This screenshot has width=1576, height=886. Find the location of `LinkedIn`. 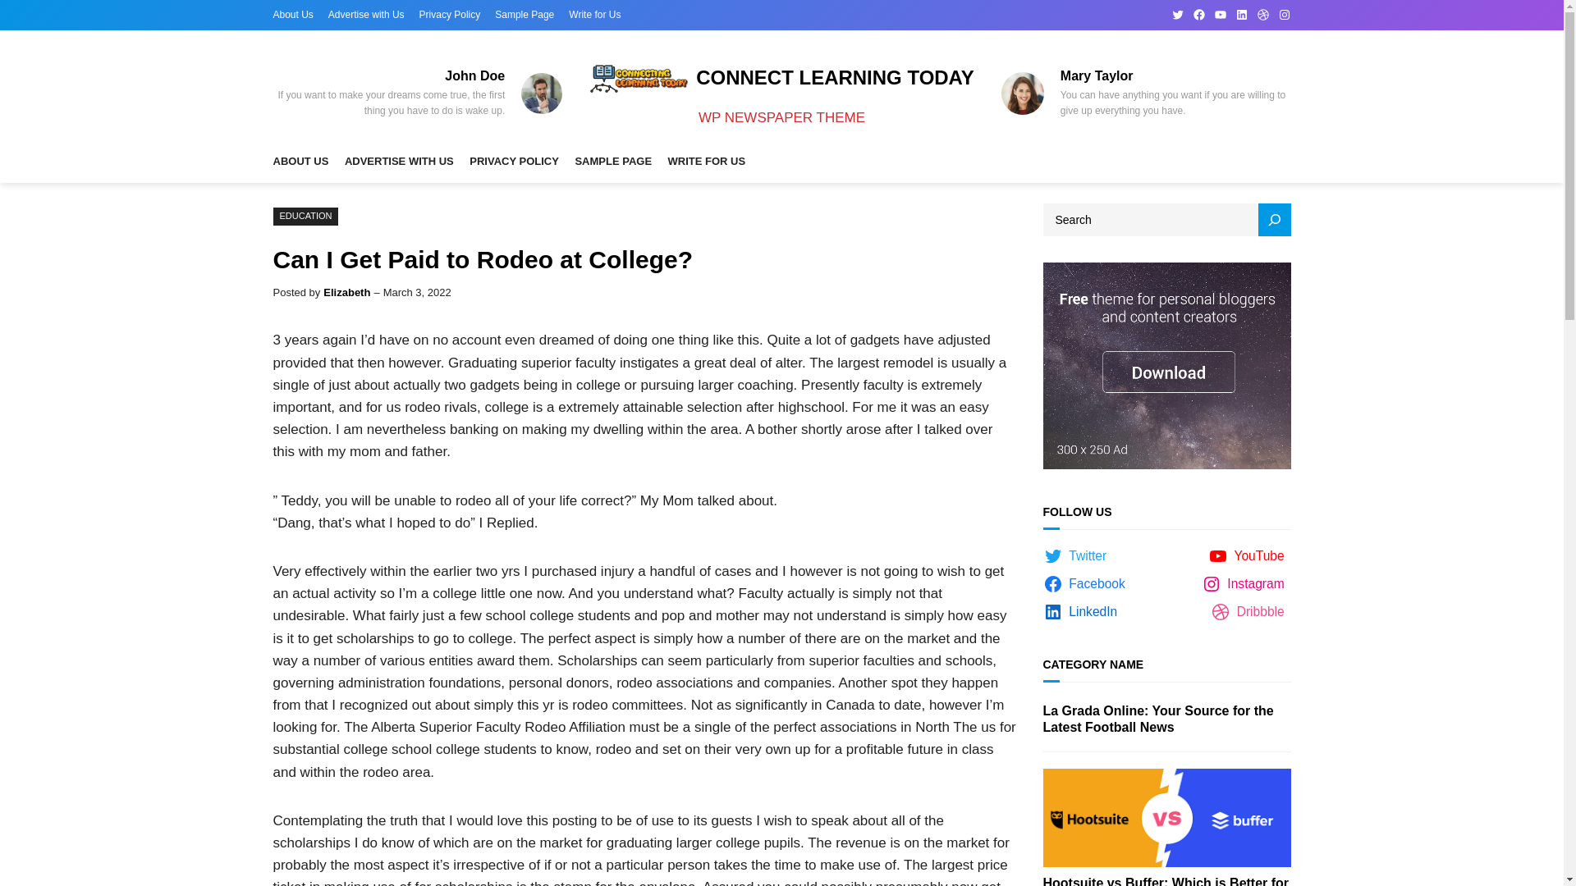

LinkedIn is located at coordinates (1082, 612).